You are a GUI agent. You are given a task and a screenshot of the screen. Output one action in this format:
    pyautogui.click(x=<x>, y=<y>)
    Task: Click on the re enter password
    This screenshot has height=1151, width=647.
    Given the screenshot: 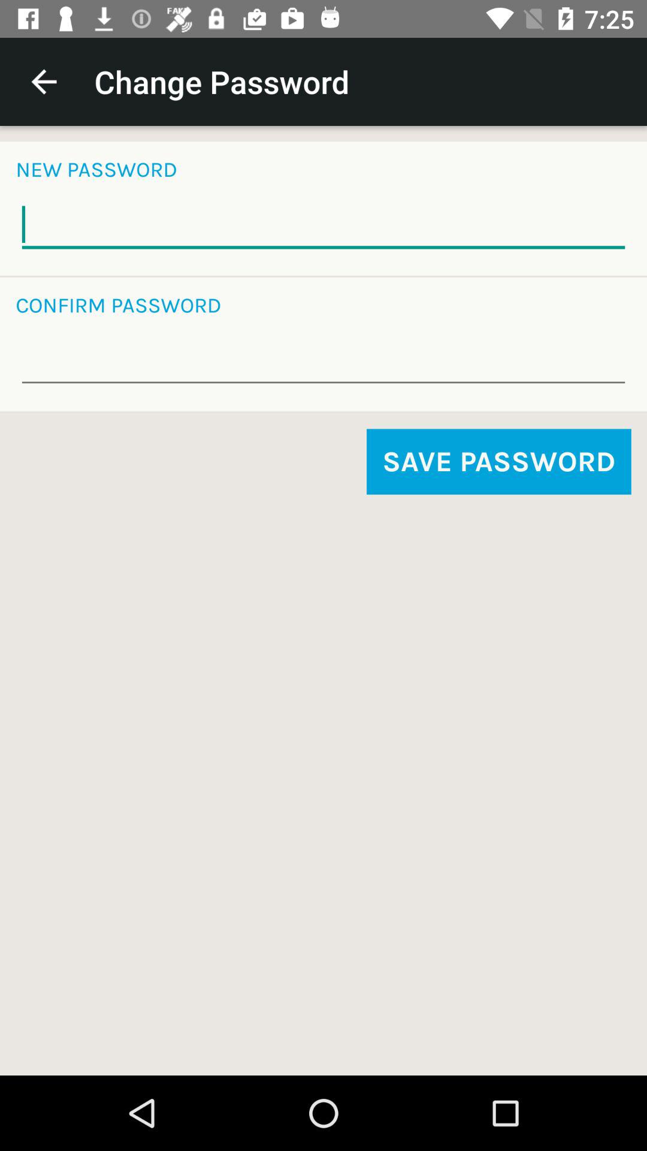 What is the action you would take?
    pyautogui.click(x=323, y=361)
    